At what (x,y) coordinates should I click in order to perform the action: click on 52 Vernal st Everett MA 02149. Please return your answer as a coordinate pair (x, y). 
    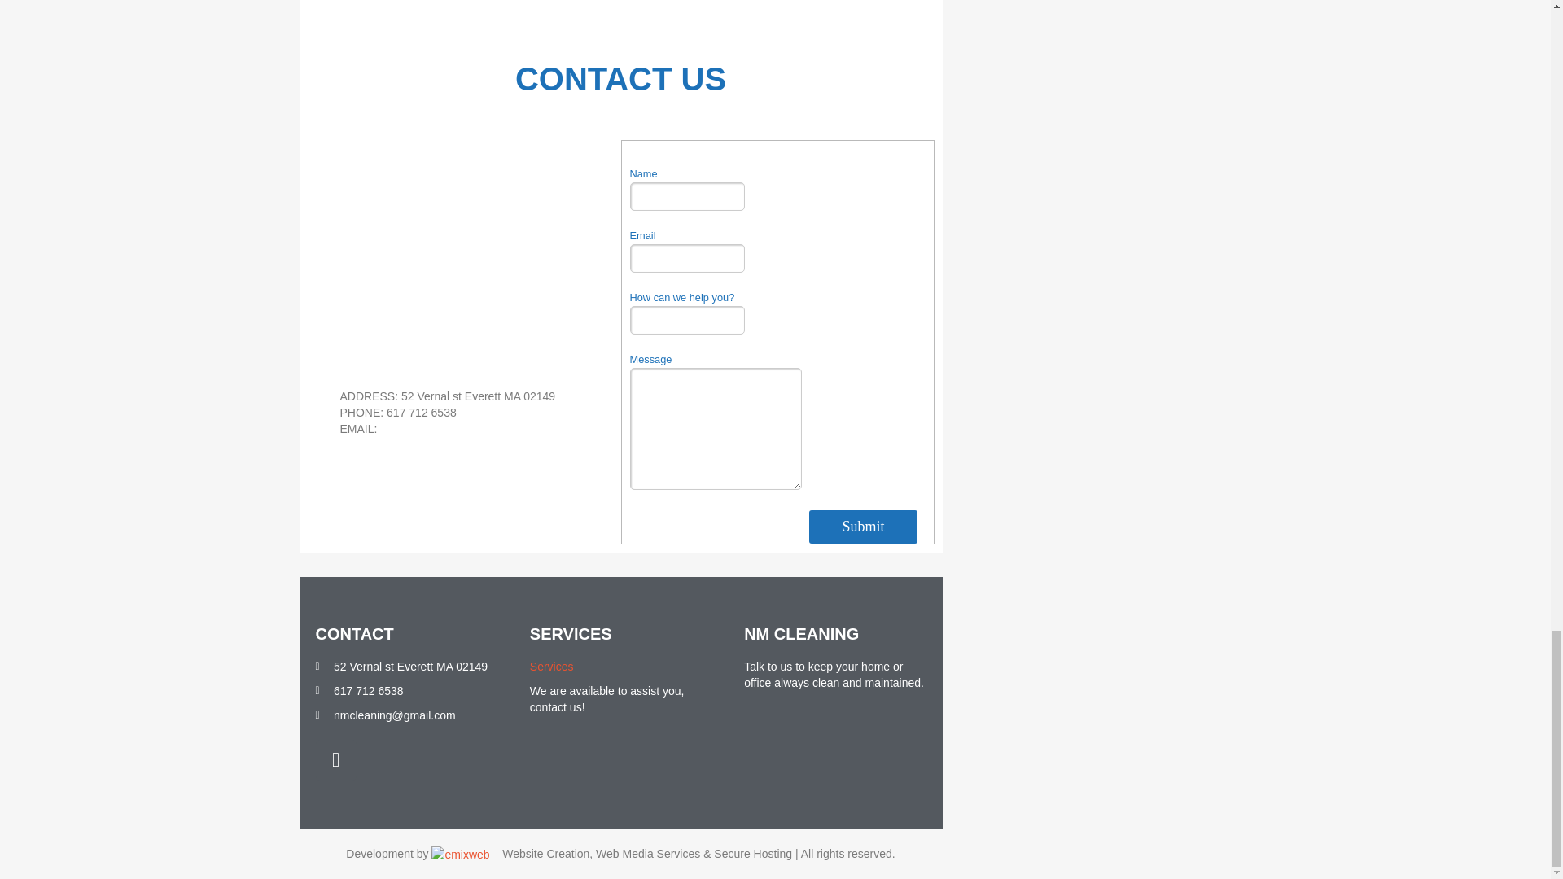
    Looking at the image, I should click on (464, 233).